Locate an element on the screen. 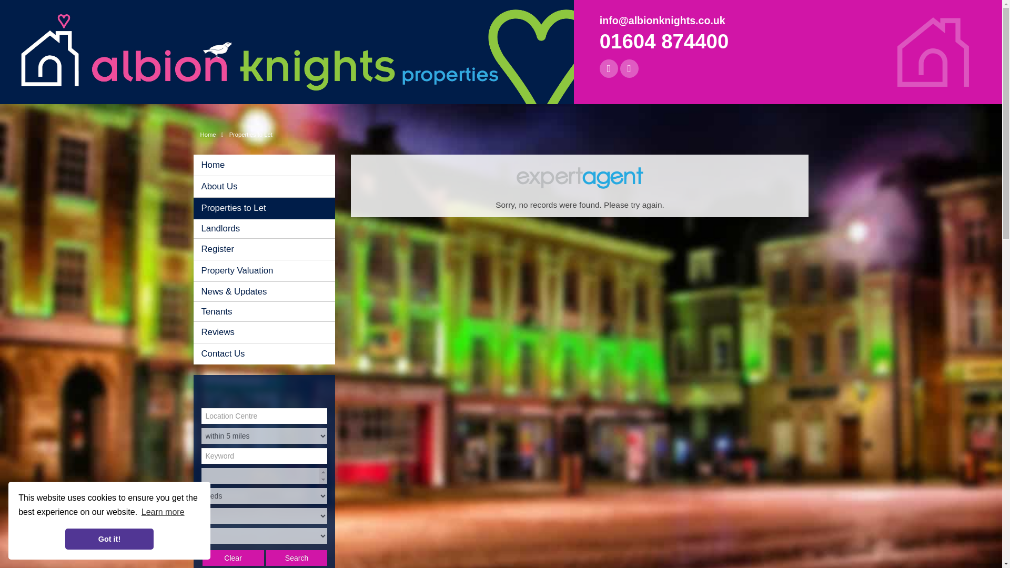 Image resolution: width=1010 pixels, height=568 pixels. Got it! is located at coordinates (109, 539).